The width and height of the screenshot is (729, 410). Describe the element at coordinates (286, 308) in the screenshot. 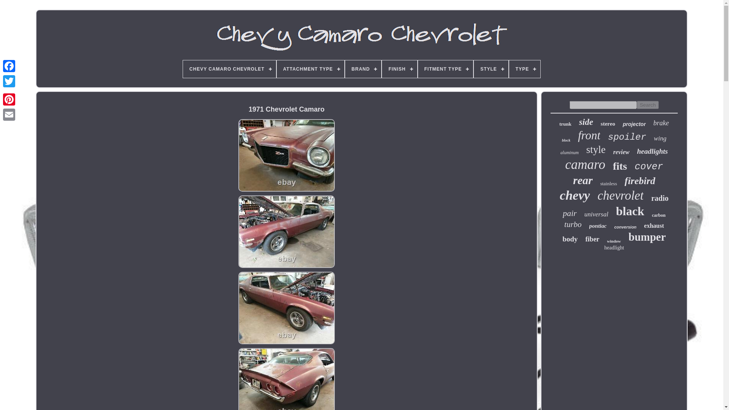

I see `1971 Chevrolet Camaro` at that location.